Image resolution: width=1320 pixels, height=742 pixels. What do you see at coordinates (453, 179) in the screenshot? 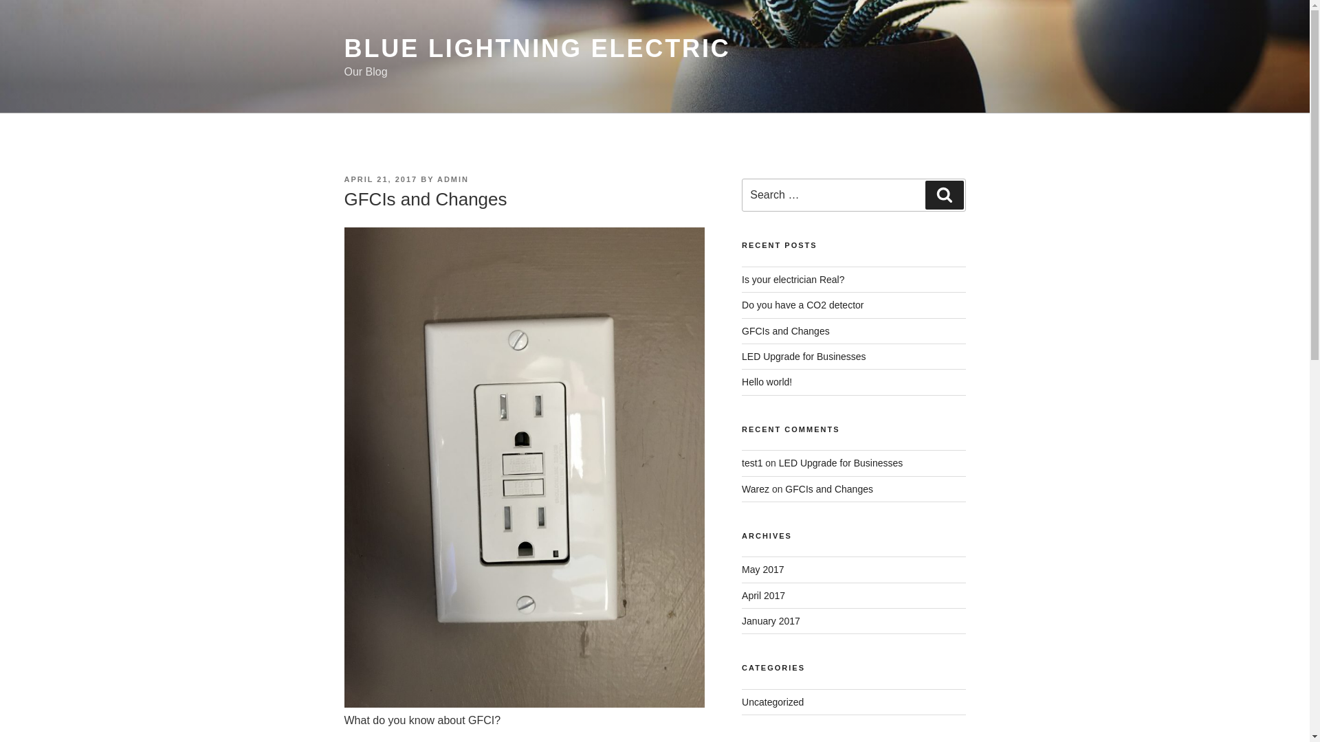
I see `ADMIN` at bounding box center [453, 179].